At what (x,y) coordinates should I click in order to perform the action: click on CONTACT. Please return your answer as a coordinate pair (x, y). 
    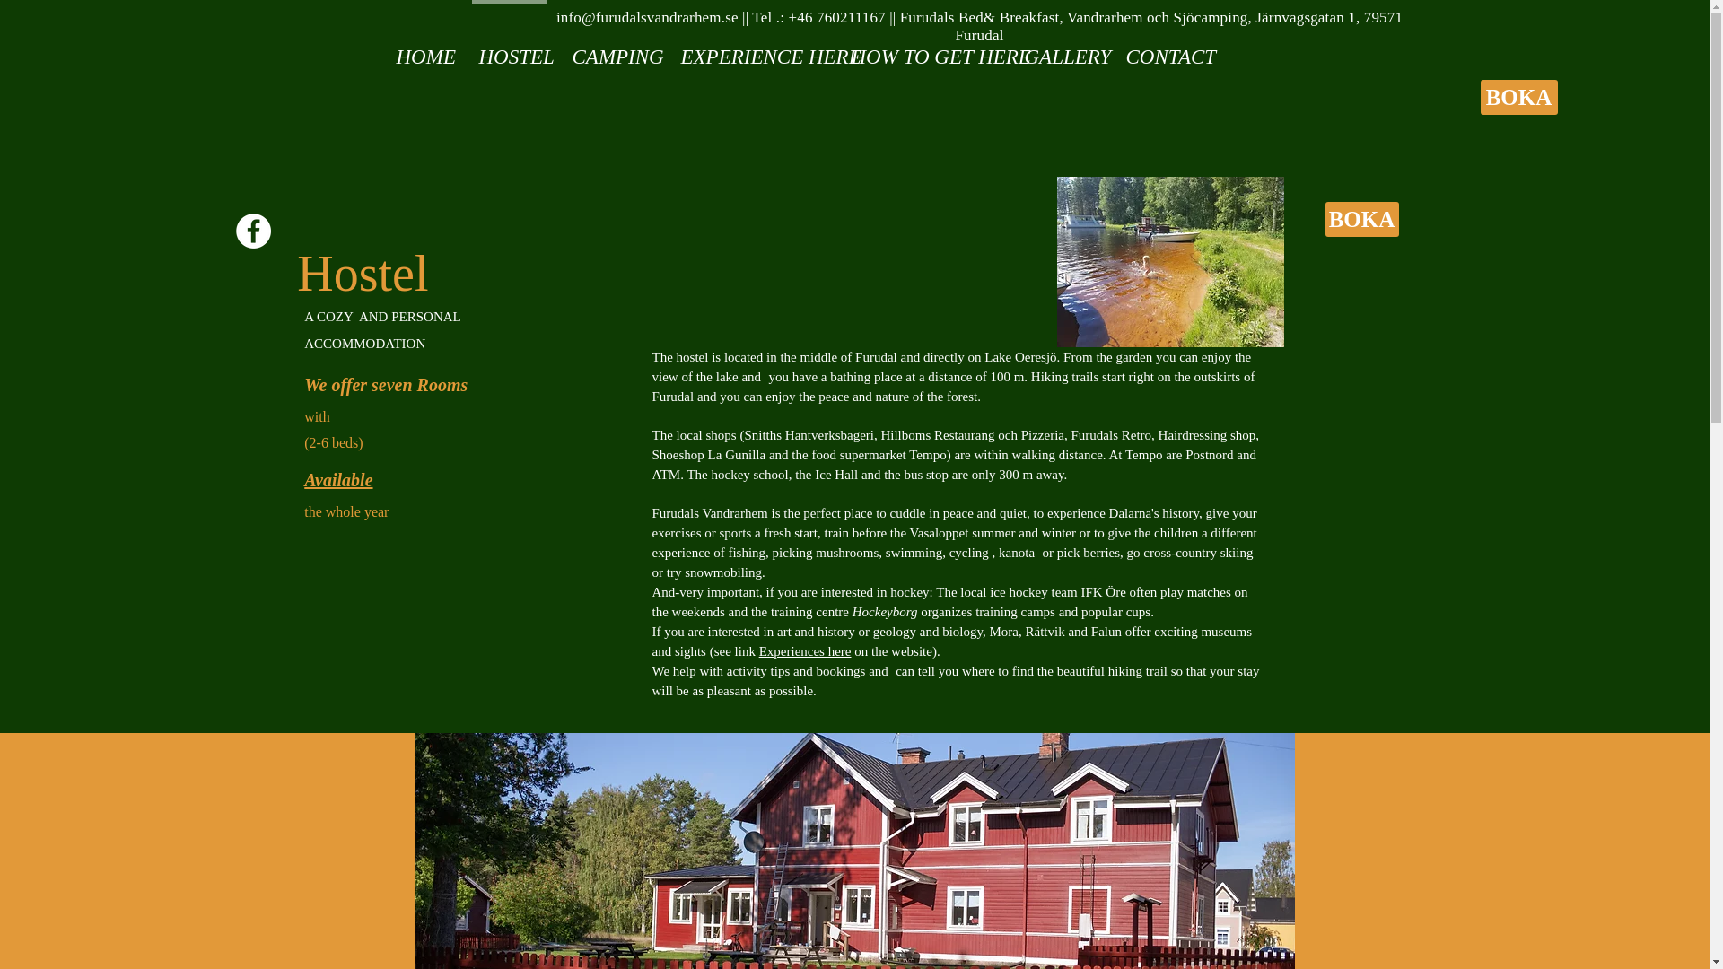
    Looking at the image, I should click on (1161, 48).